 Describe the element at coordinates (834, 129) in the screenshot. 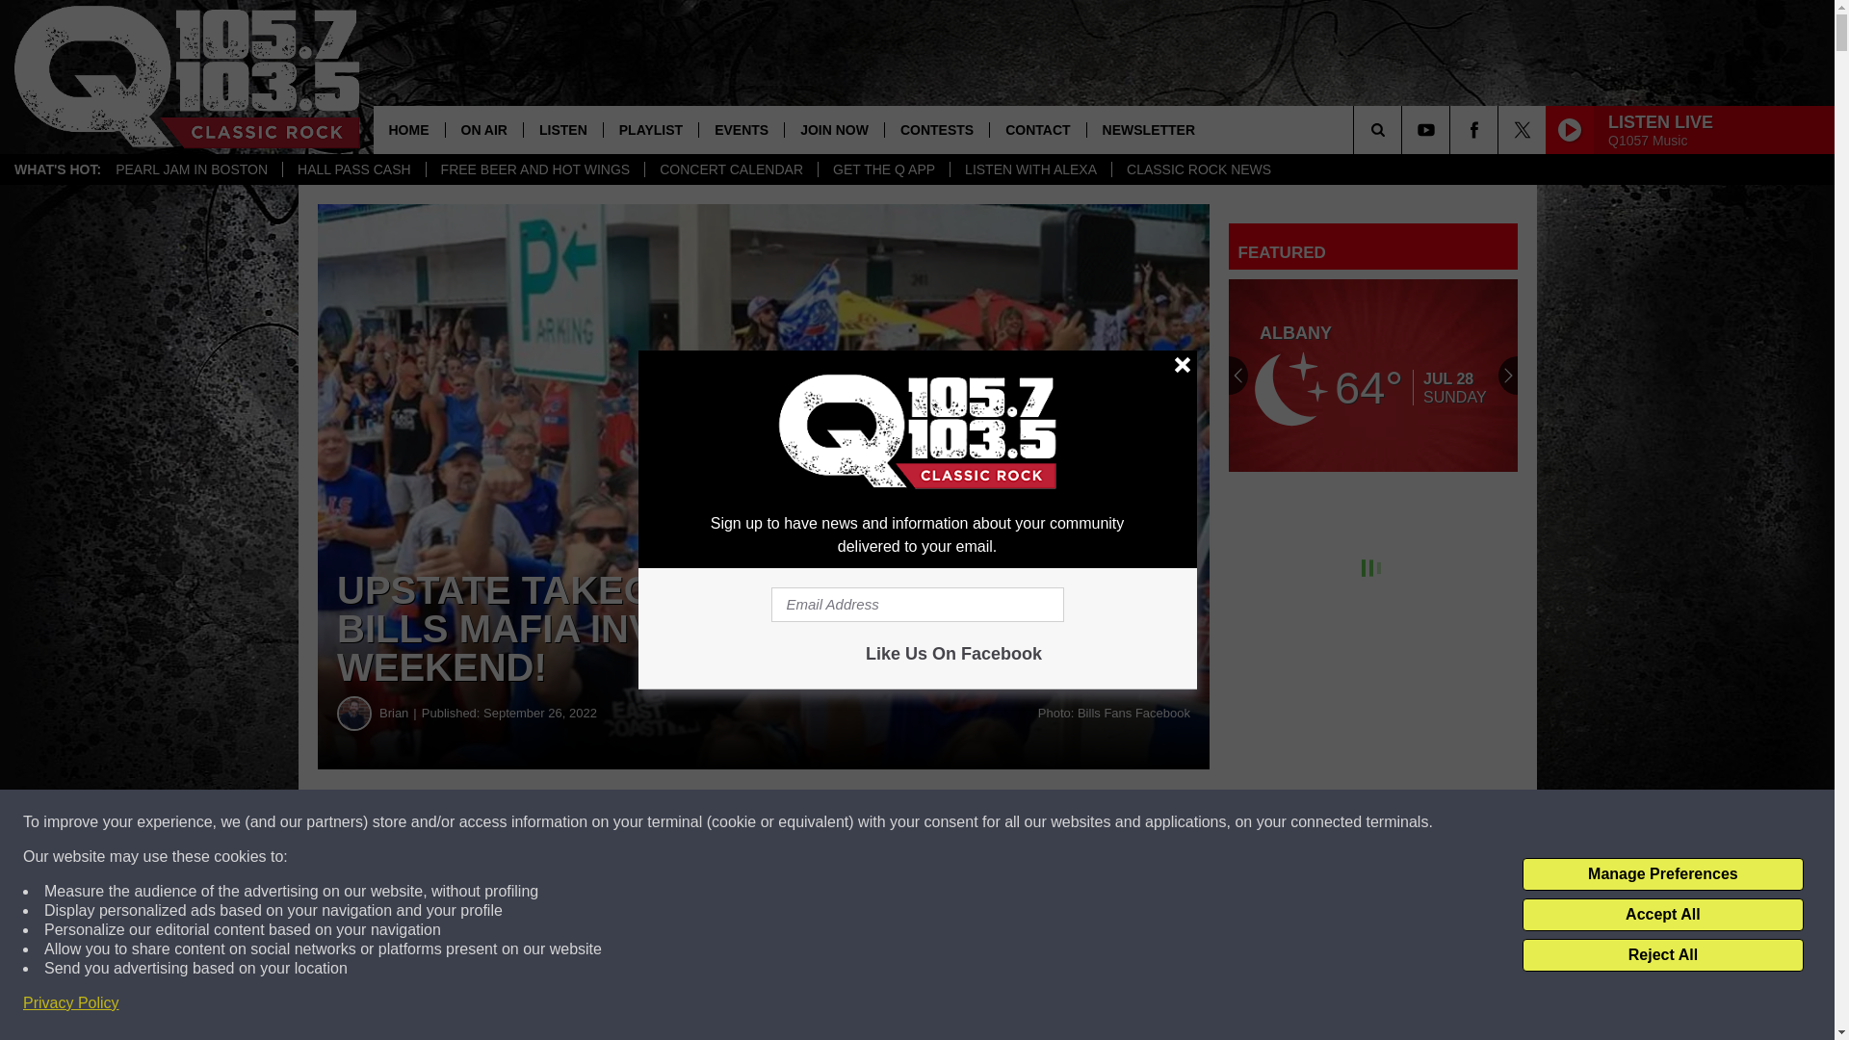

I see `JOIN NOW` at that location.